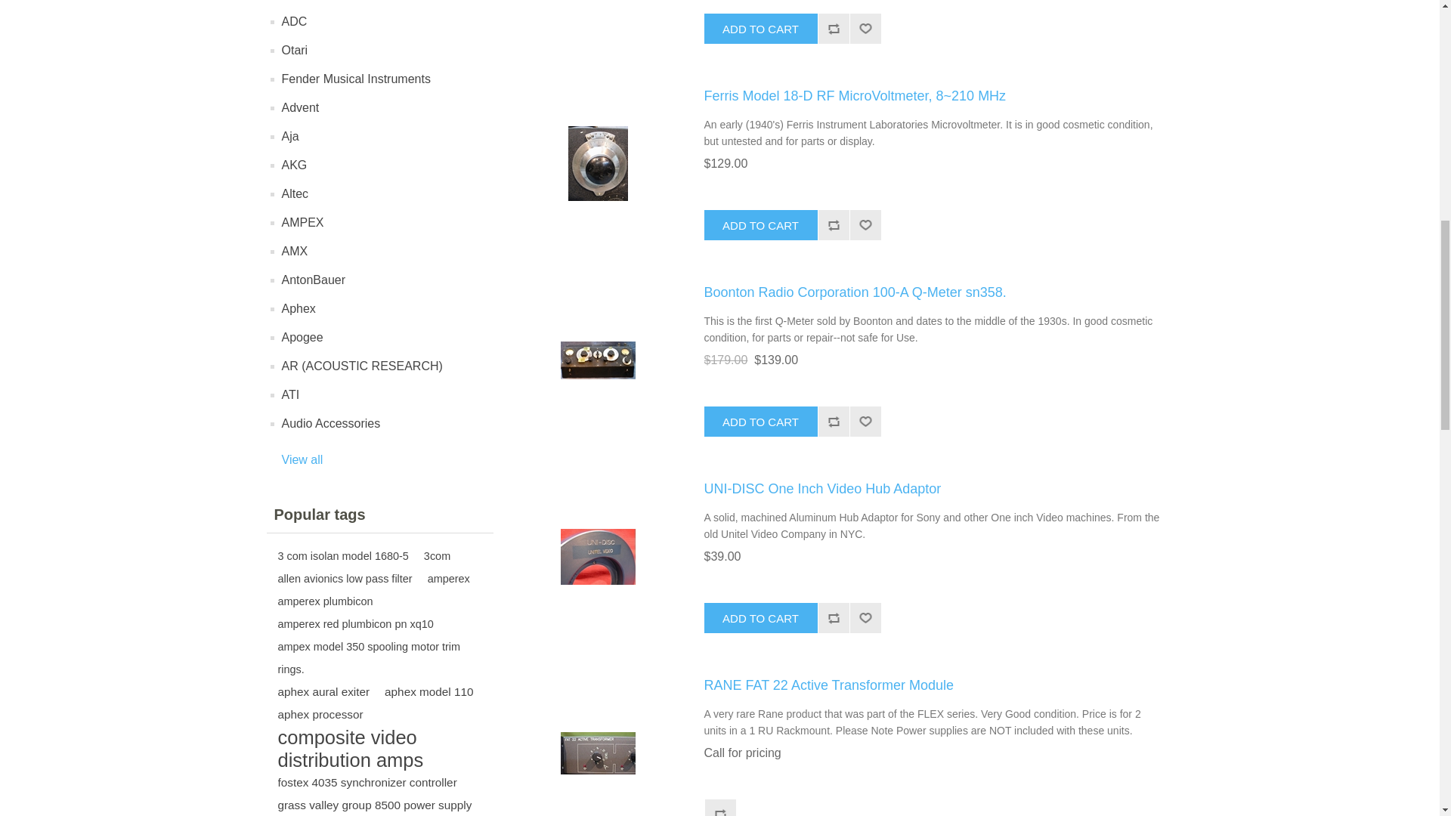 This screenshot has height=816, width=1451. I want to click on Add to wishlist, so click(865, 618).